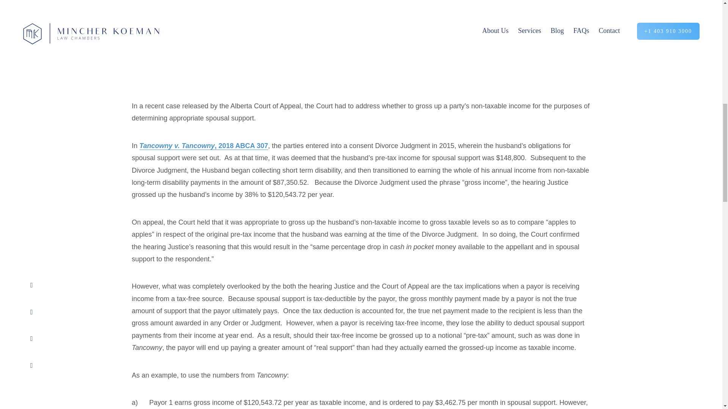 Image resolution: width=728 pixels, height=409 pixels. I want to click on Tancowny v. Tancowny, 2018 ABCA 307, so click(204, 146).